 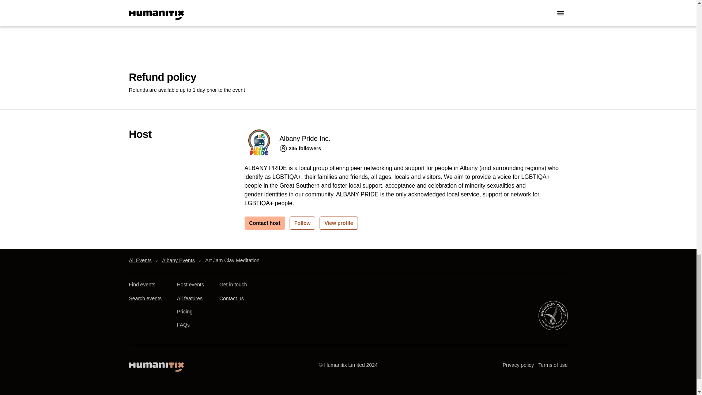 I want to click on Pricing, so click(x=184, y=312).